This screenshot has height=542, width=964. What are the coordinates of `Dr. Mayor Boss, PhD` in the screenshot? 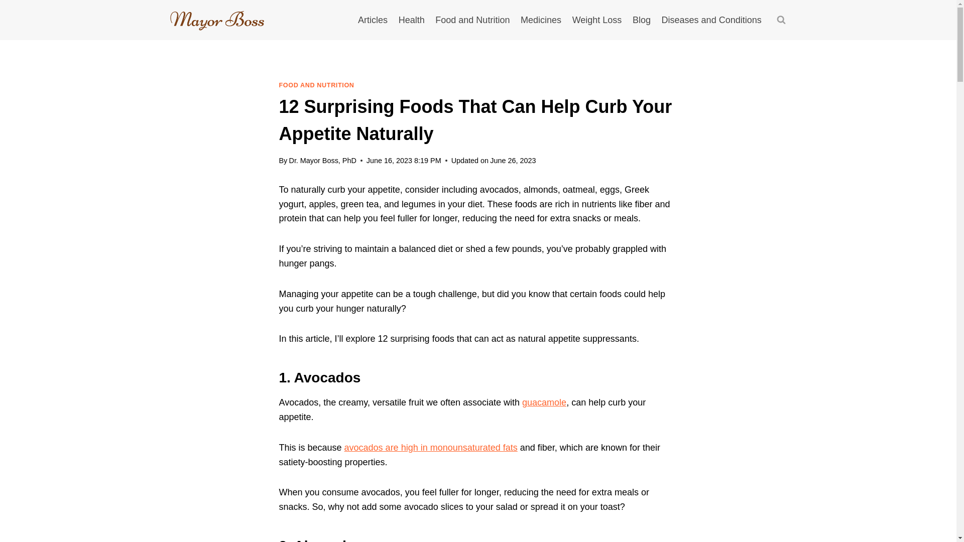 It's located at (322, 161).